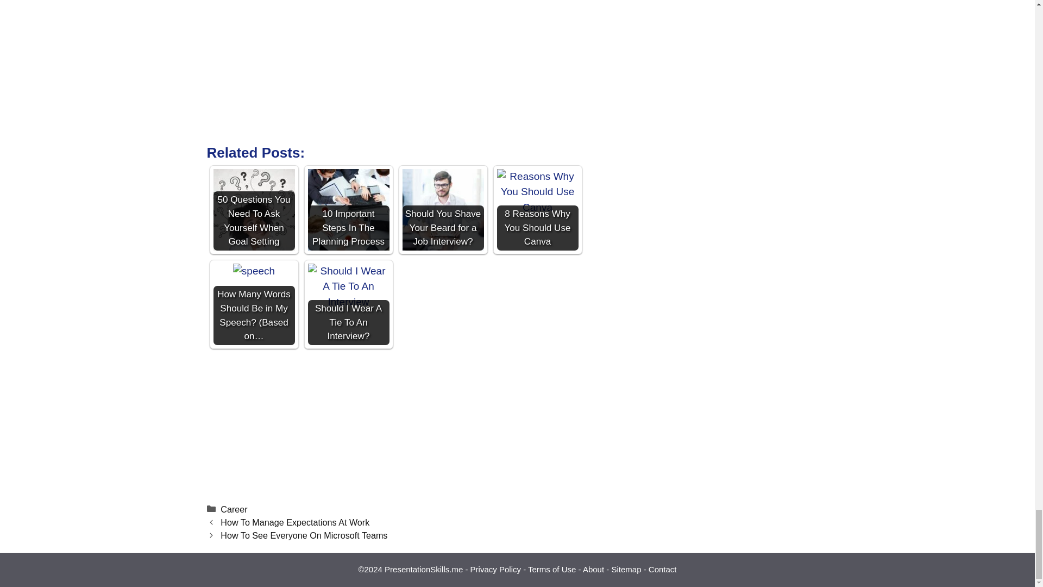  Describe the element at coordinates (294, 522) in the screenshot. I see `How To Manage Expectations At Work` at that location.